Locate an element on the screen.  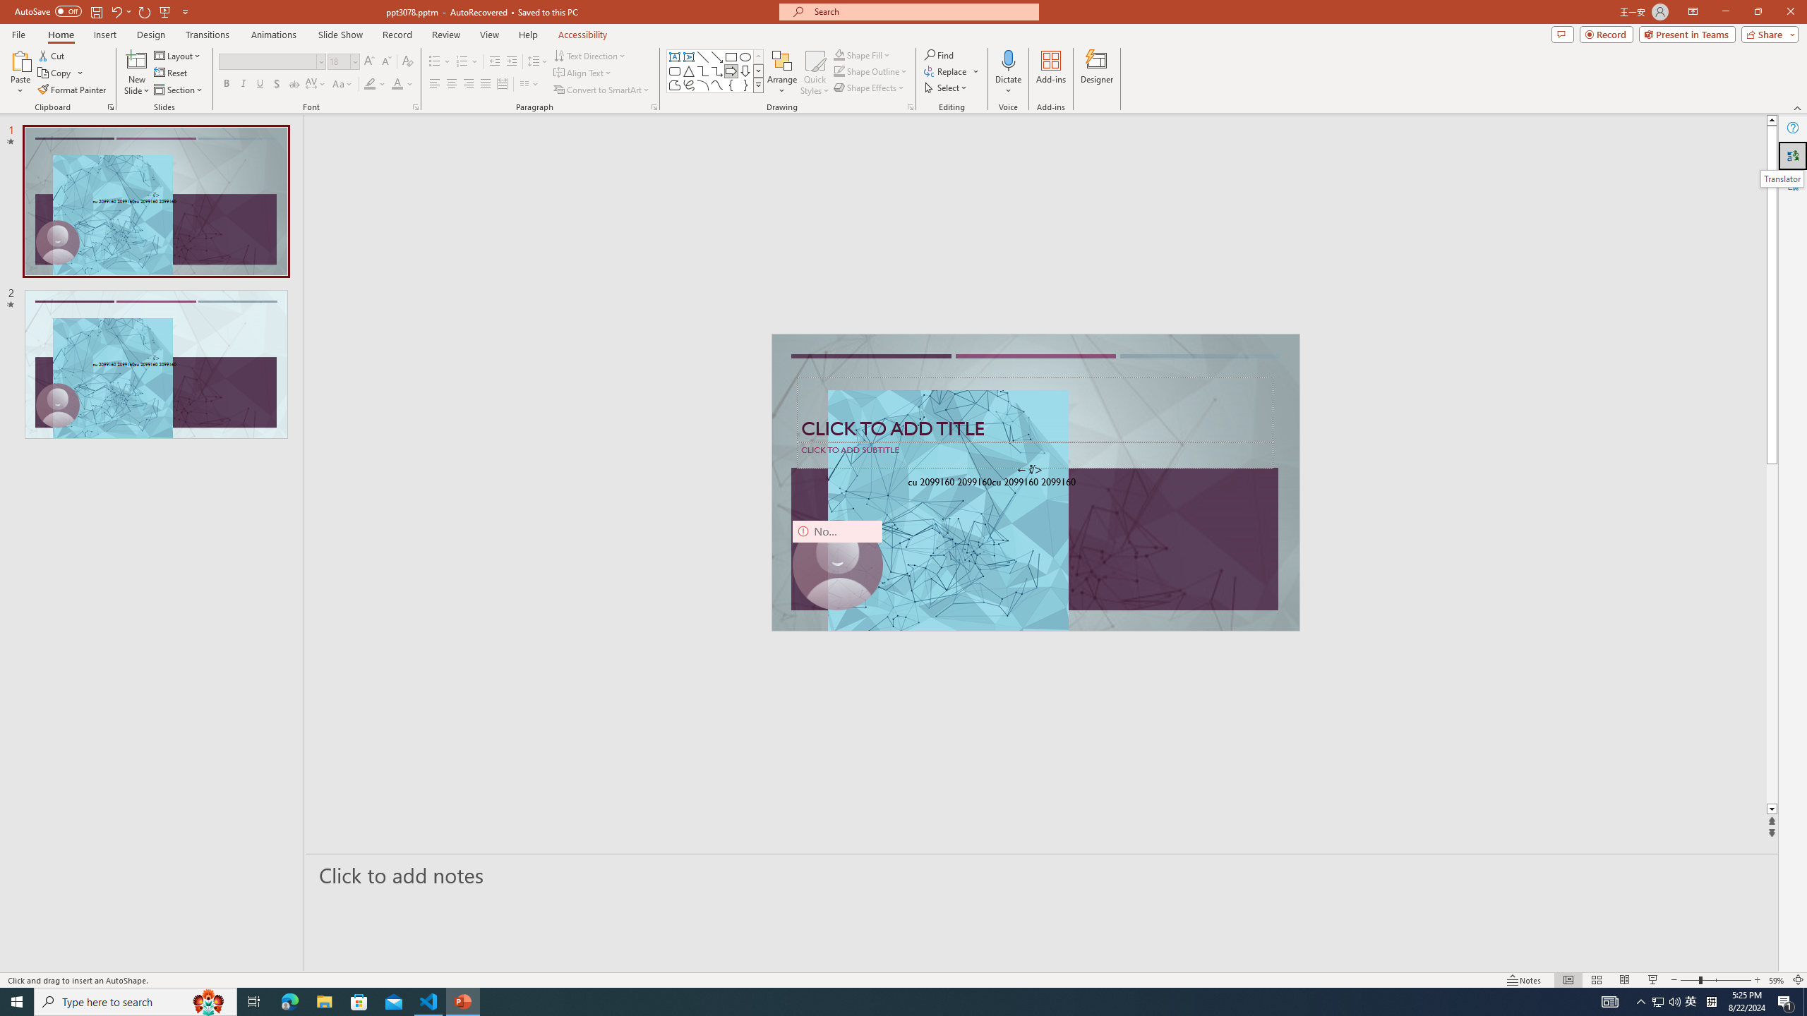
Camera 9, No camera detected. is located at coordinates (837, 564).